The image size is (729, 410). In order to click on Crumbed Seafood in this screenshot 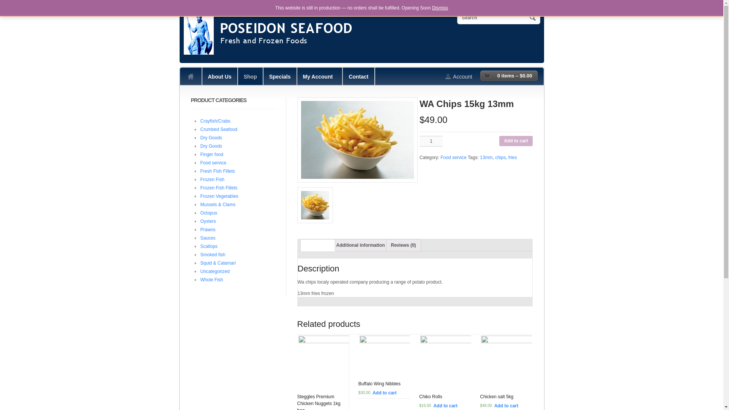, I will do `click(219, 129)`.